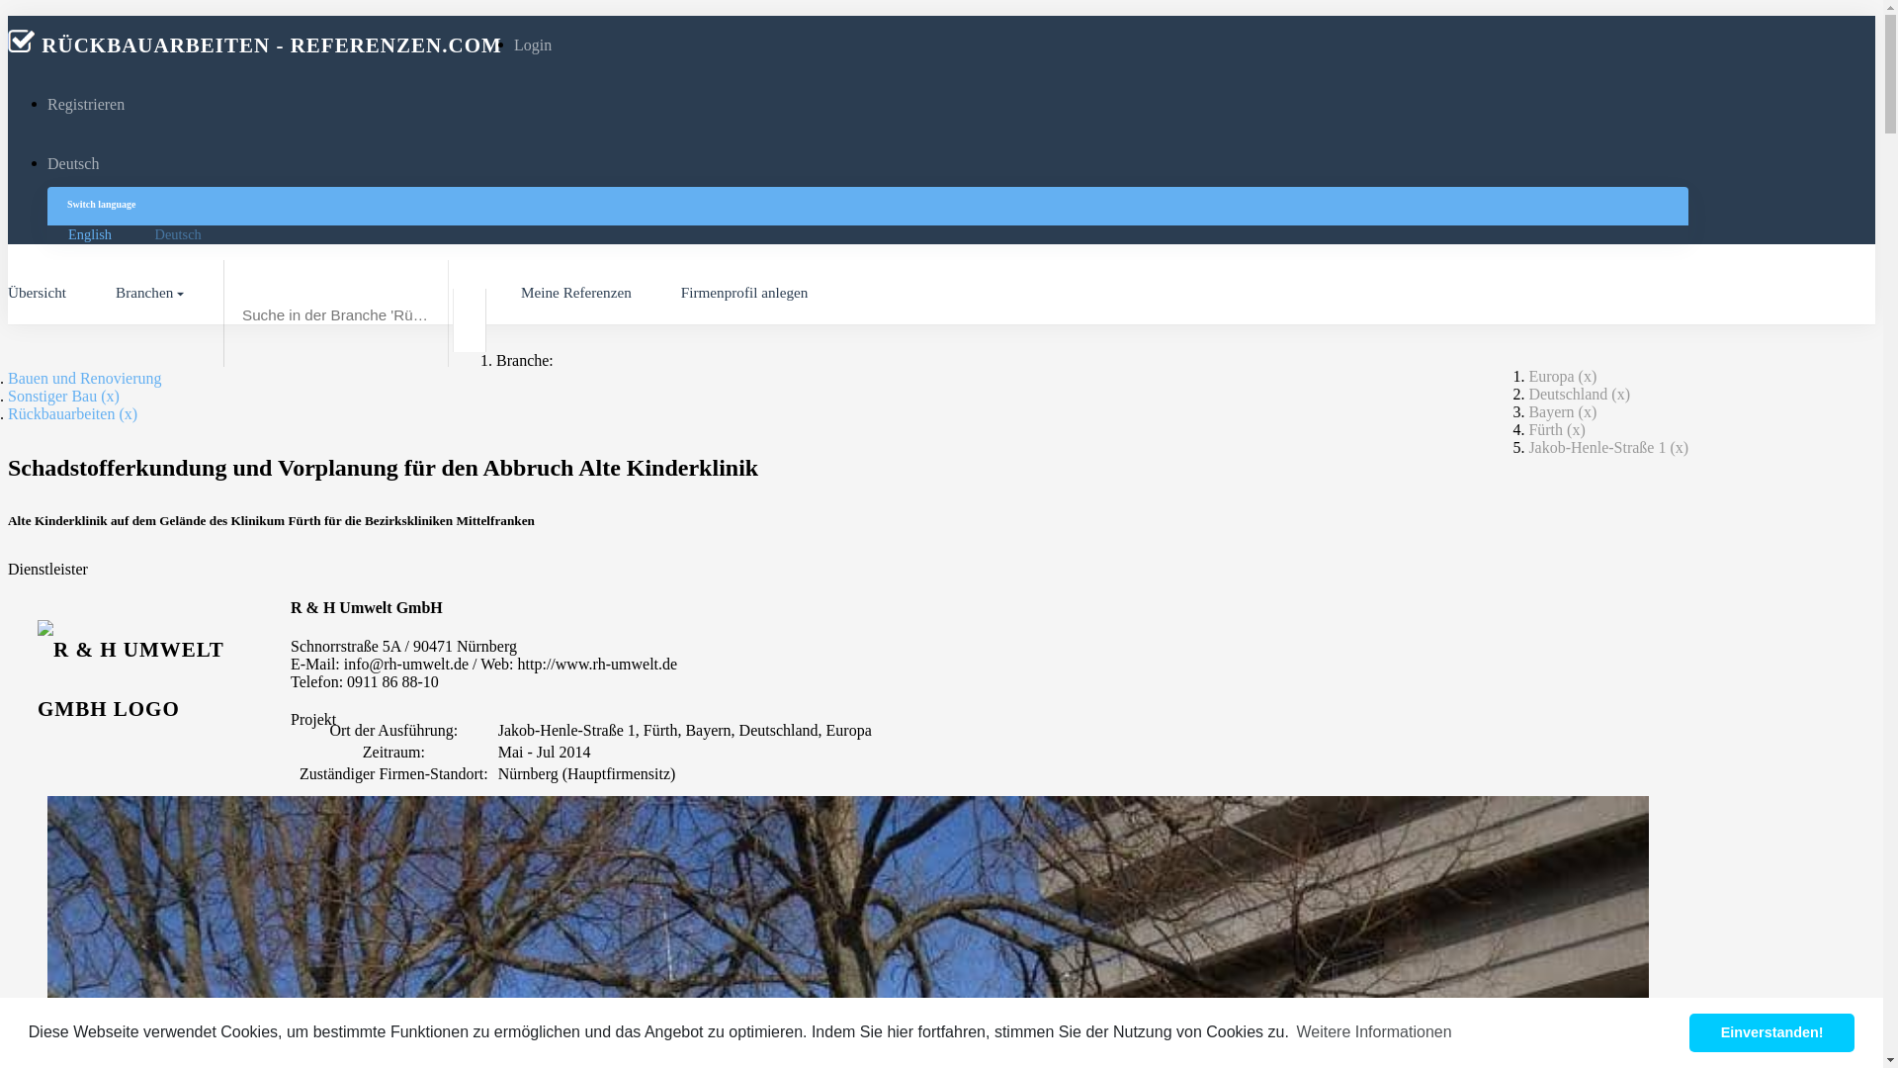 This screenshot has height=1068, width=1898. Describe the element at coordinates (178, 234) in the screenshot. I see `Deutsch` at that location.